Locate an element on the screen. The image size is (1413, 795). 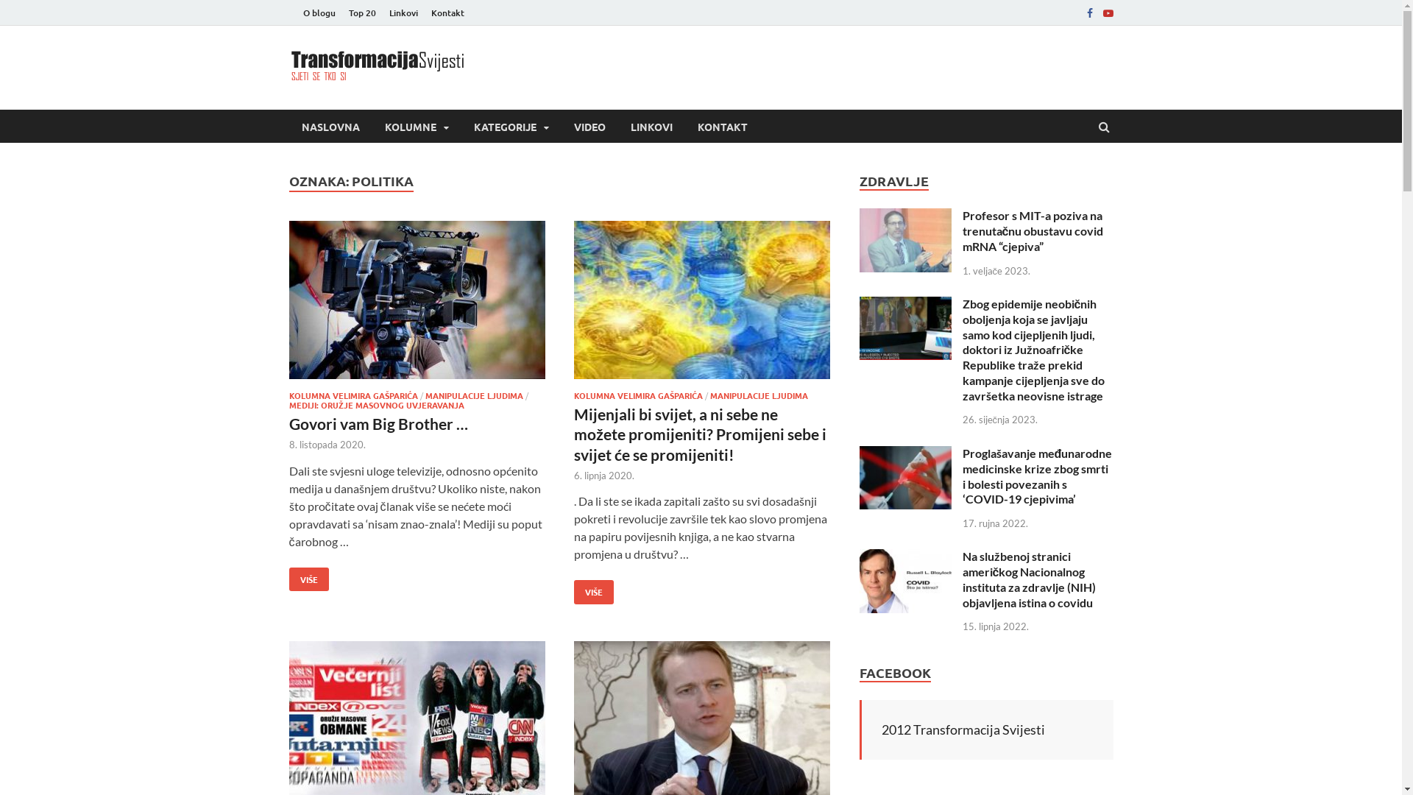
6. lipnja 2020. is located at coordinates (604, 476).